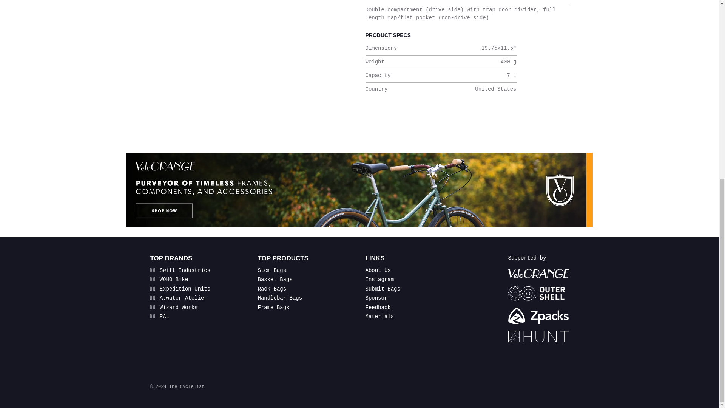  What do you see at coordinates (376, 298) in the screenshot?
I see `Sponsor` at bounding box center [376, 298].